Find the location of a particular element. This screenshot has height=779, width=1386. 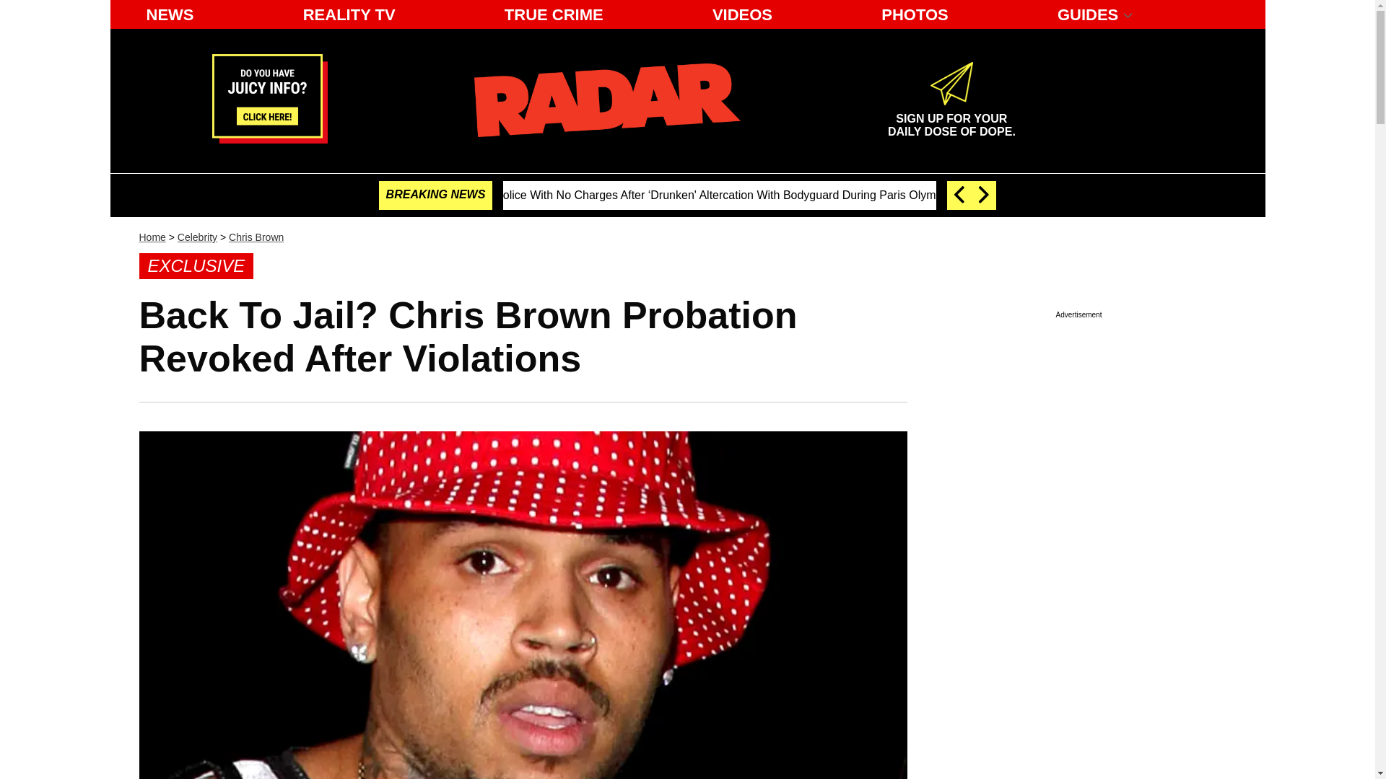

Sign up for your daily dose of dope. is located at coordinates (951, 119).